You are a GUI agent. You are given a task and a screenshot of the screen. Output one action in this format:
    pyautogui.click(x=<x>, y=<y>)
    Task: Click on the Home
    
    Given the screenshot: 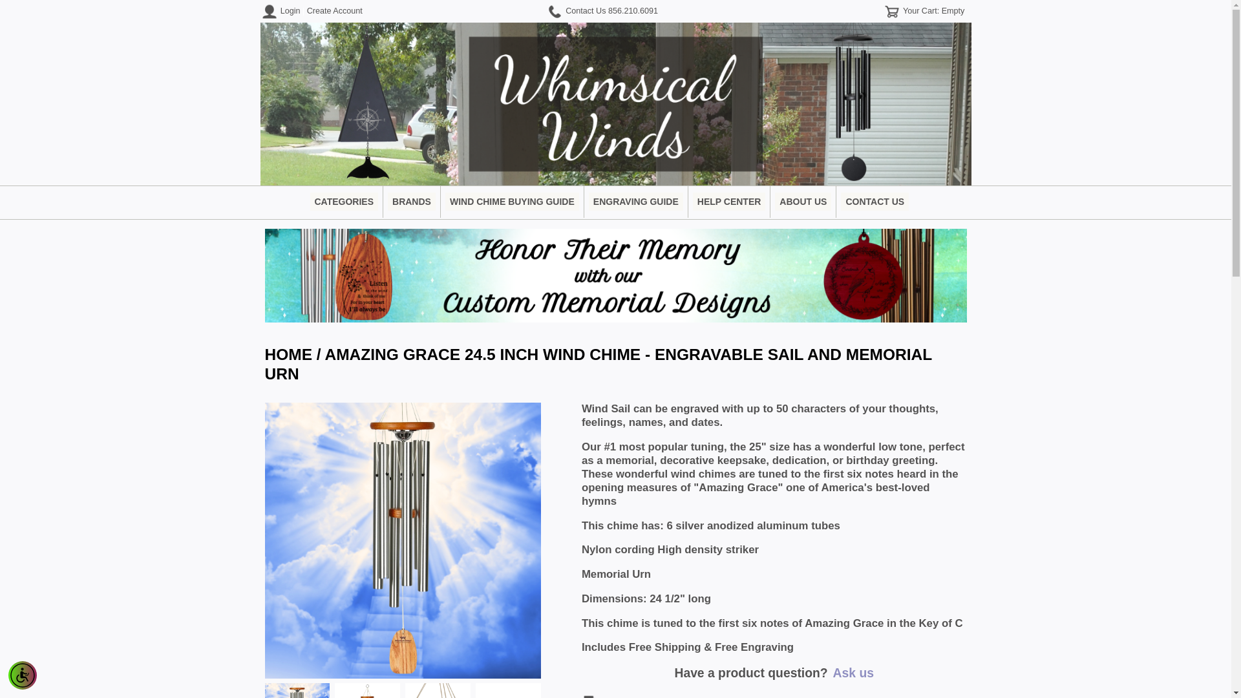 What is the action you would take?
    pyautogui.click(x=288, y=354)
    